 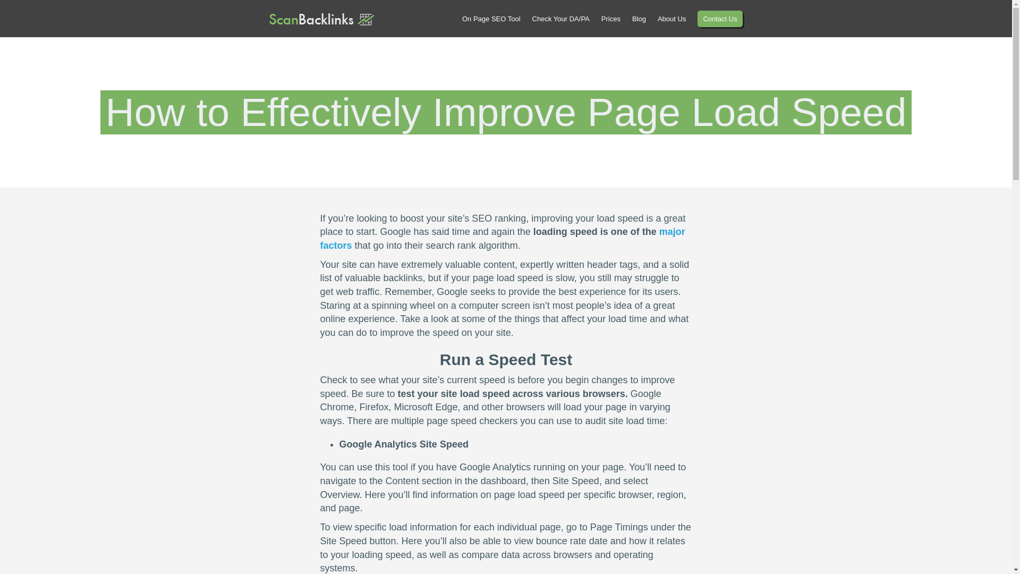 What do you see at coordinates (502, 238) in the screenshot?
I see `major factors` at bounding box center [502, 238].